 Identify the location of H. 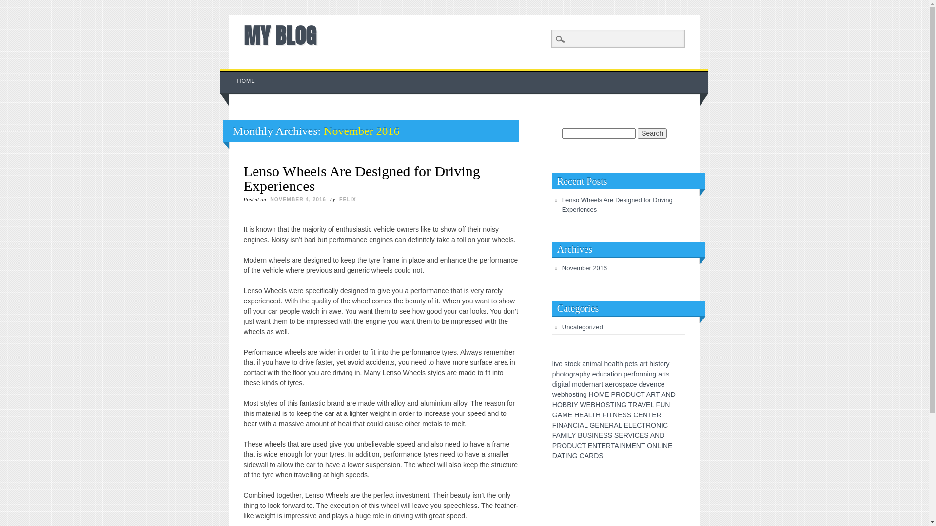
(577, 415).